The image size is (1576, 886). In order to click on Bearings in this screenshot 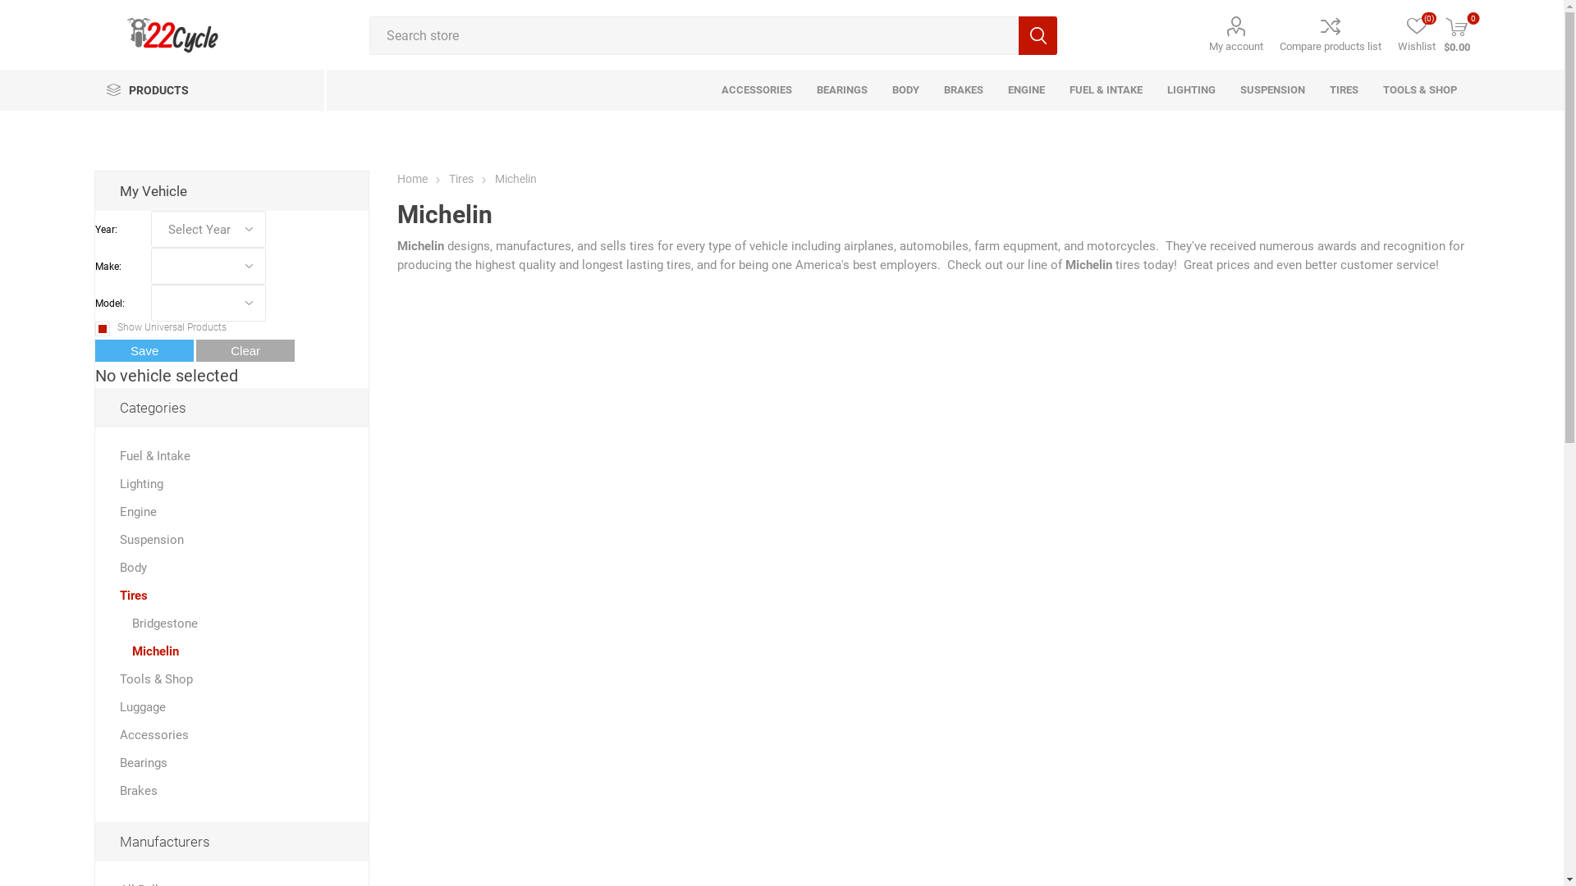, I will do `click(144, 763)`.